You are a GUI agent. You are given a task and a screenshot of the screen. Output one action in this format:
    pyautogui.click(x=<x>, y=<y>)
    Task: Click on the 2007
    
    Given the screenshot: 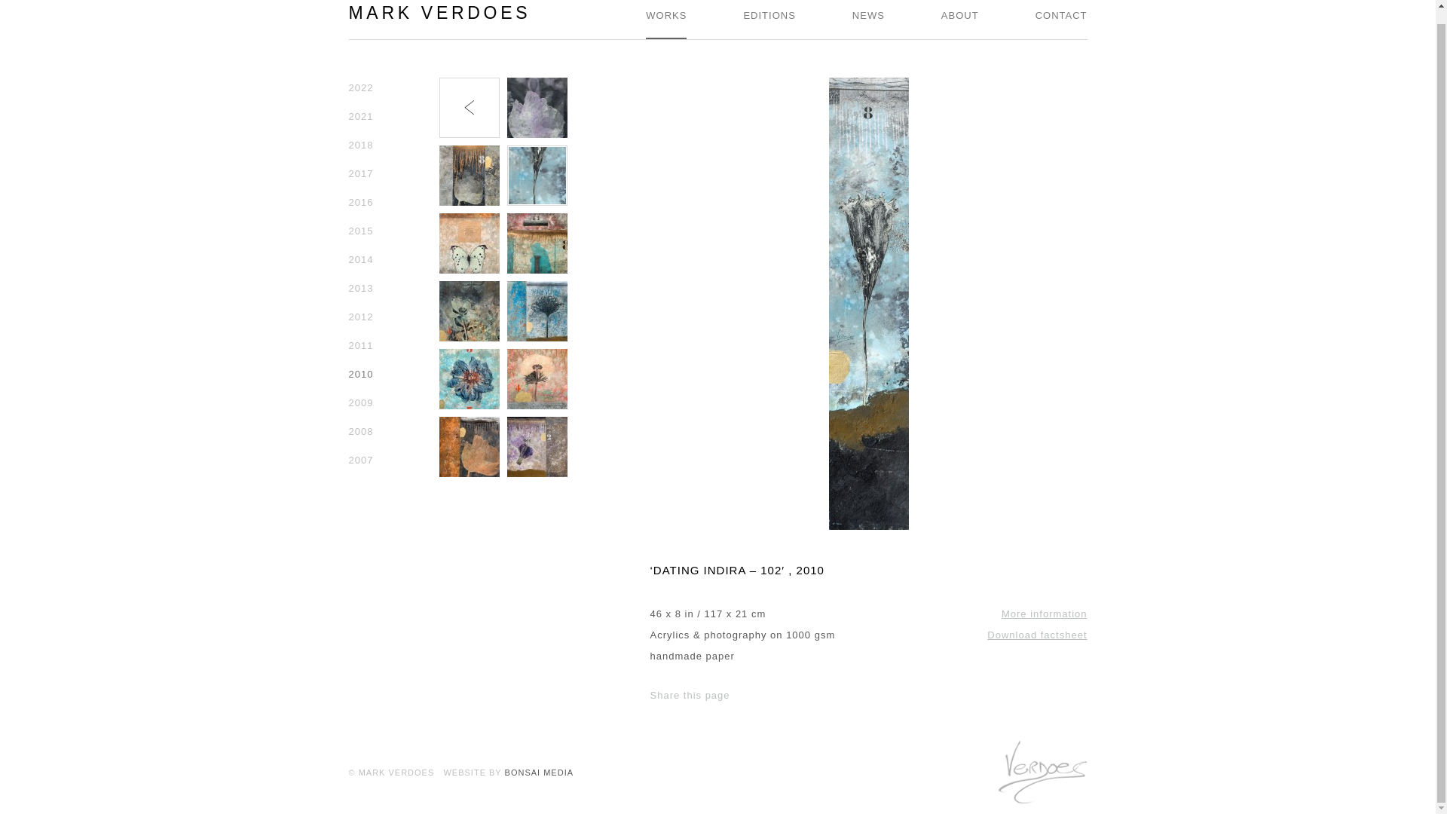 What is the action you would take?
    pyautogui.click(x=360, y=460)
    